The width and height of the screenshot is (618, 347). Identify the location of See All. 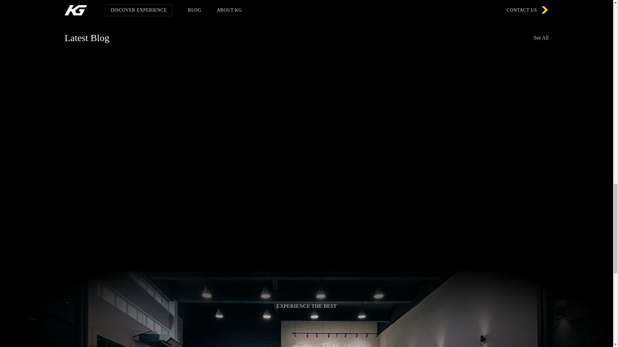
(541, 38).